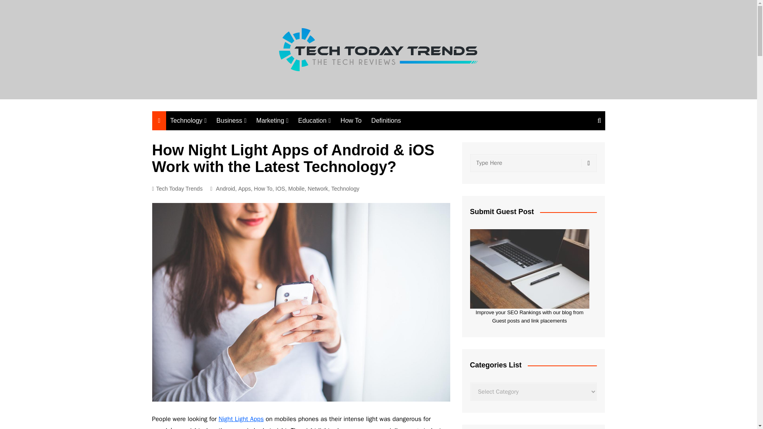  I want to click on Games, so click(296, 176).